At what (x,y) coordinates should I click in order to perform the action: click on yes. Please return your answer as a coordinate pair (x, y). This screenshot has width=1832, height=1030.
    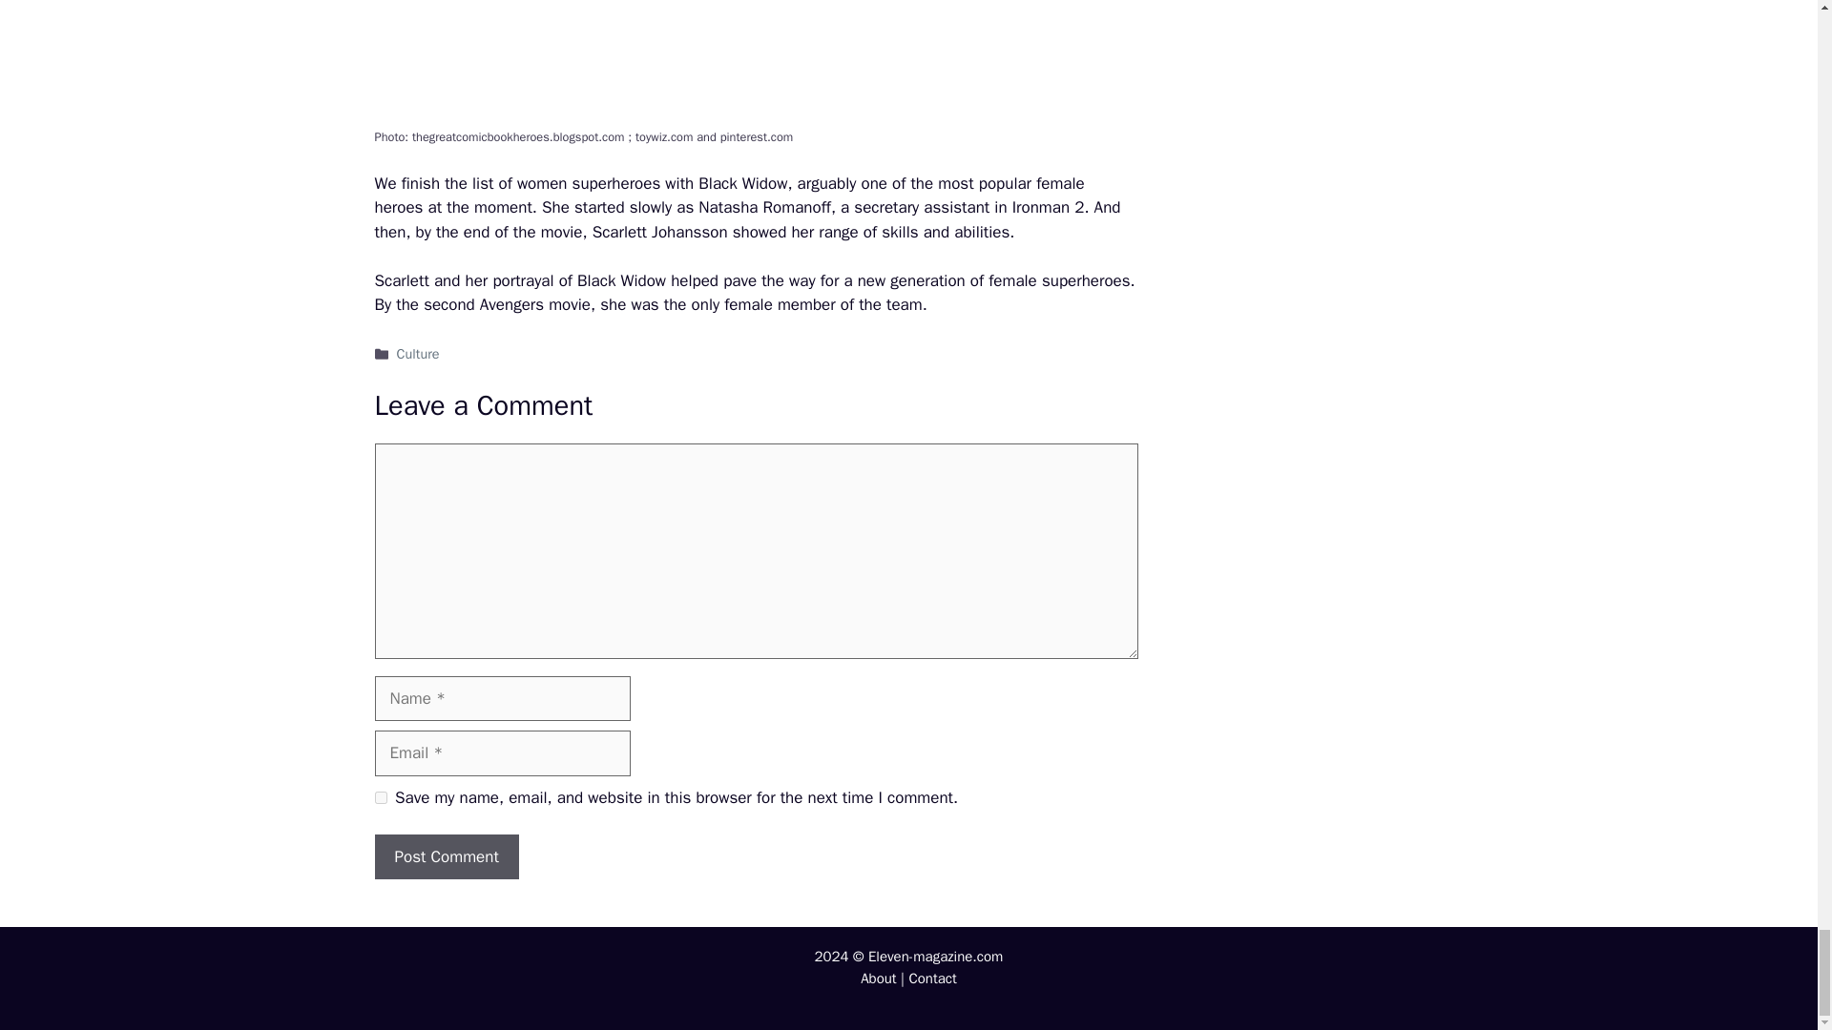
    Looking at the image, I should click on (380, 797).